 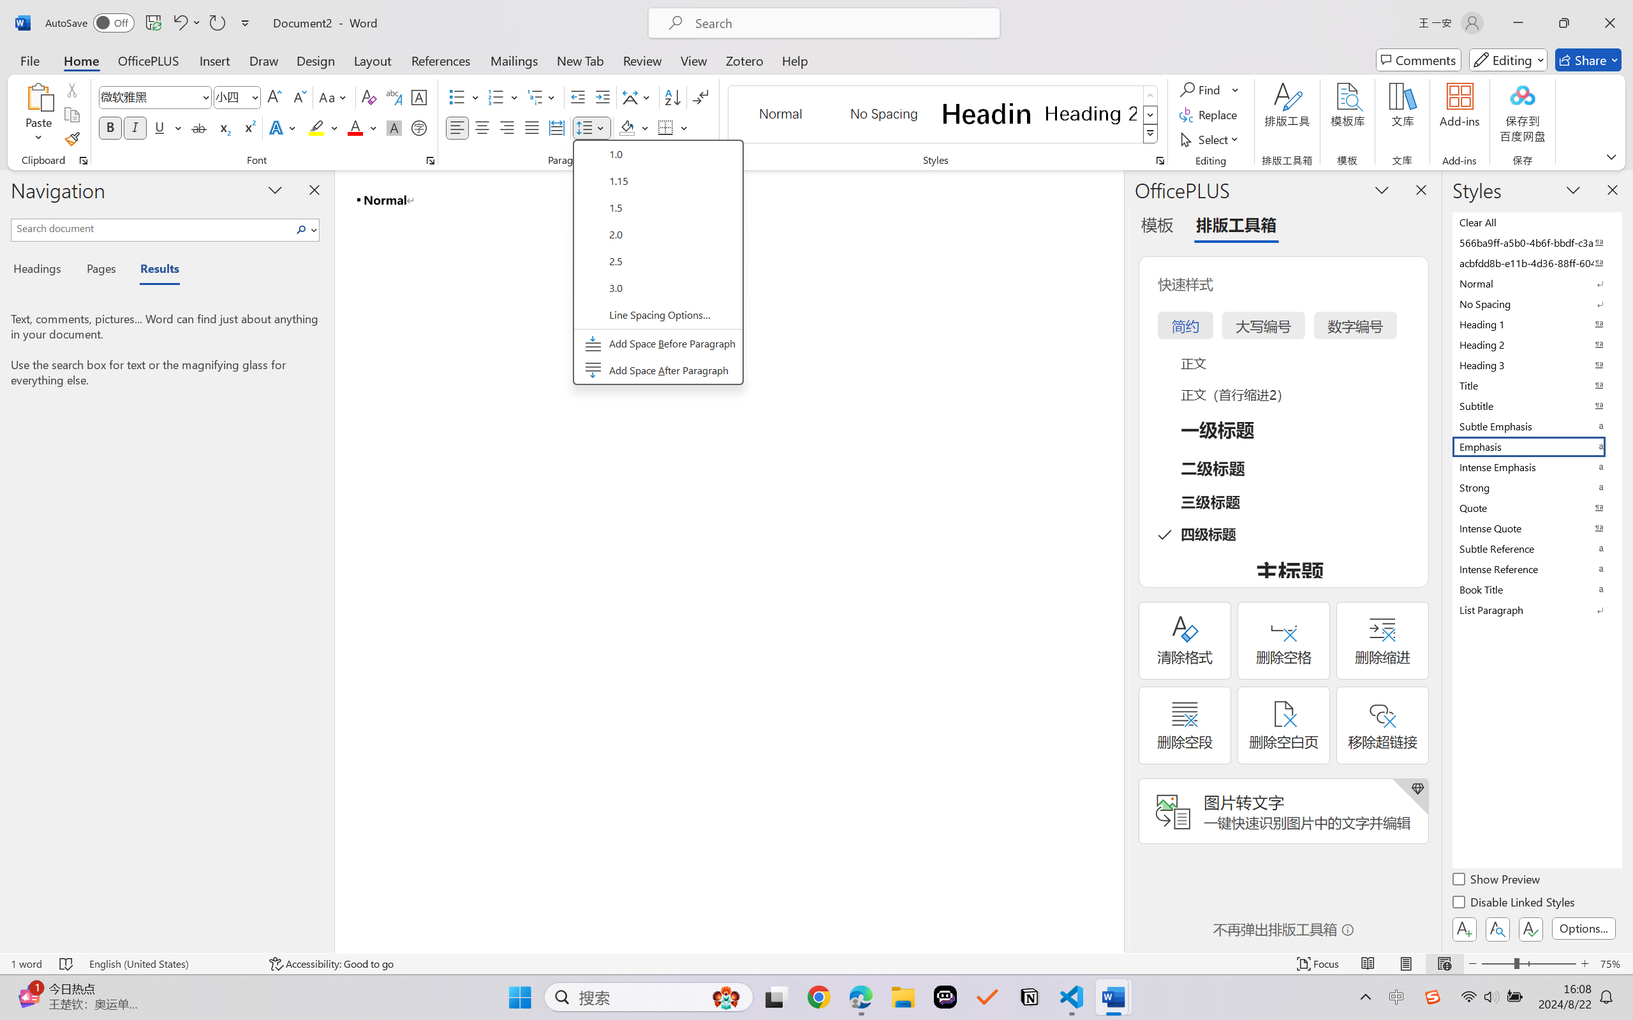 I want to click on Distributed, so click(x=556, y=127).